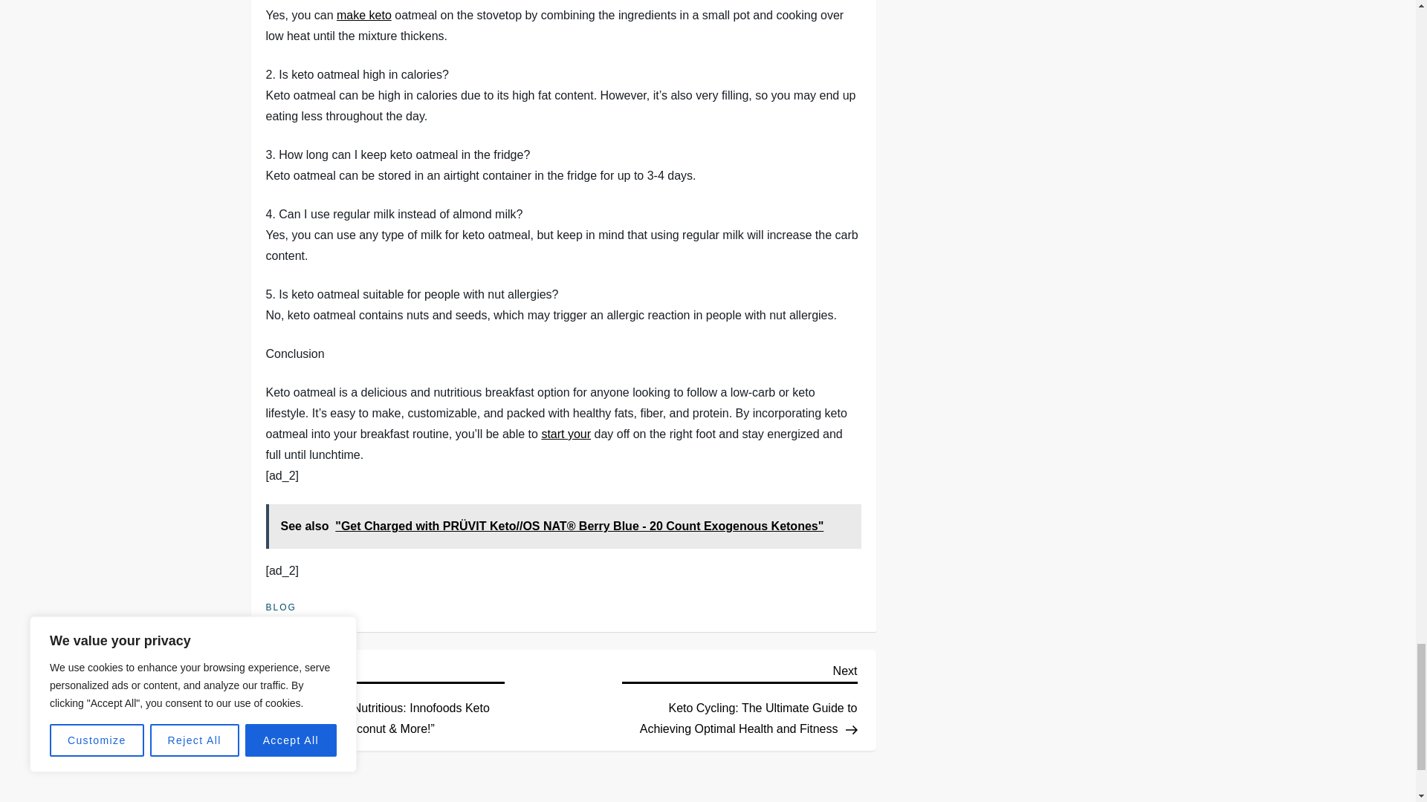 The width and height of the screenshot is (1427, 802). What do you see at coordinates (281, 608) in the screenshot?
I see `BLOG` at bounding box center [281, 608].